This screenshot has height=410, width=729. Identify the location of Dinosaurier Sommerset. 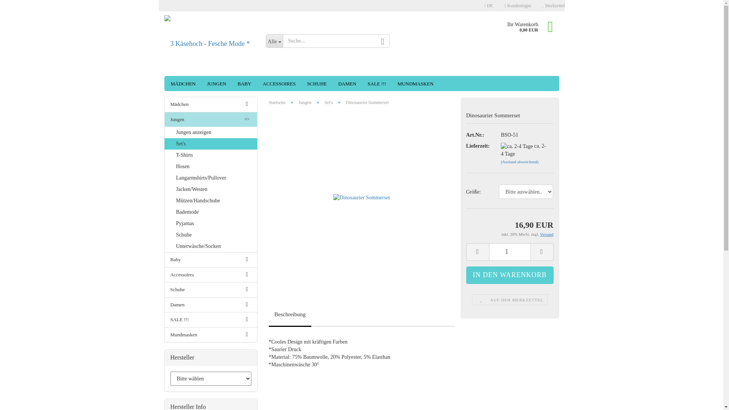
(361, 197).